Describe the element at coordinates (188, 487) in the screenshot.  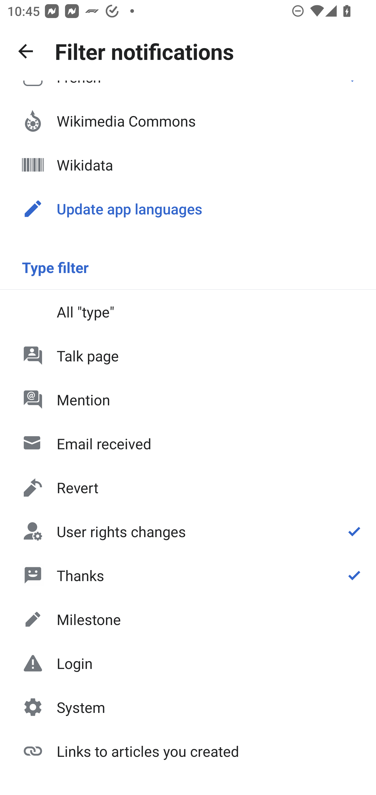
I see `Revert` at that location.